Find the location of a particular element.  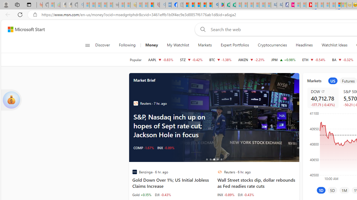

Markets is located at coordinates (205, 45).